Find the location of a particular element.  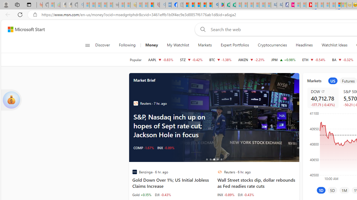

Markets is located at coordinates (205, 45).